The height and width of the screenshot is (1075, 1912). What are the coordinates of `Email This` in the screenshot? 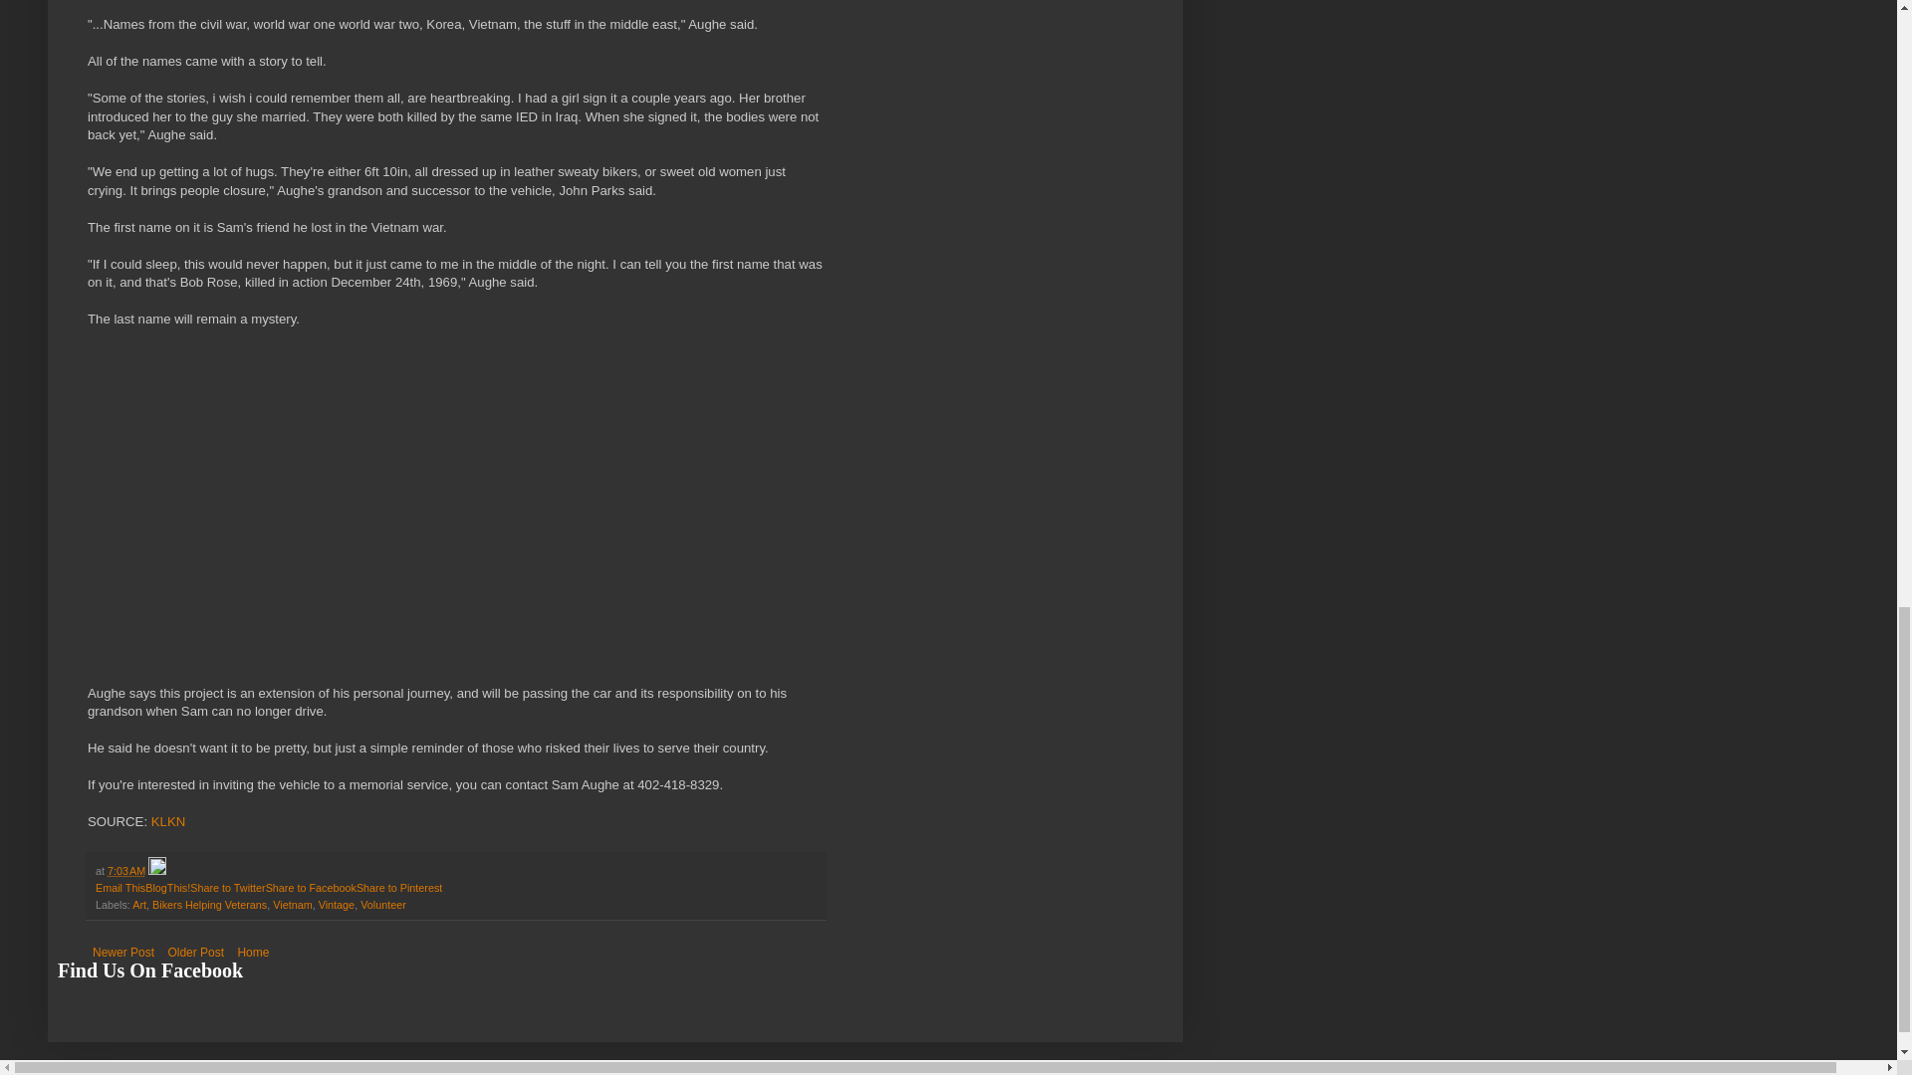 It's located at (119, 887).